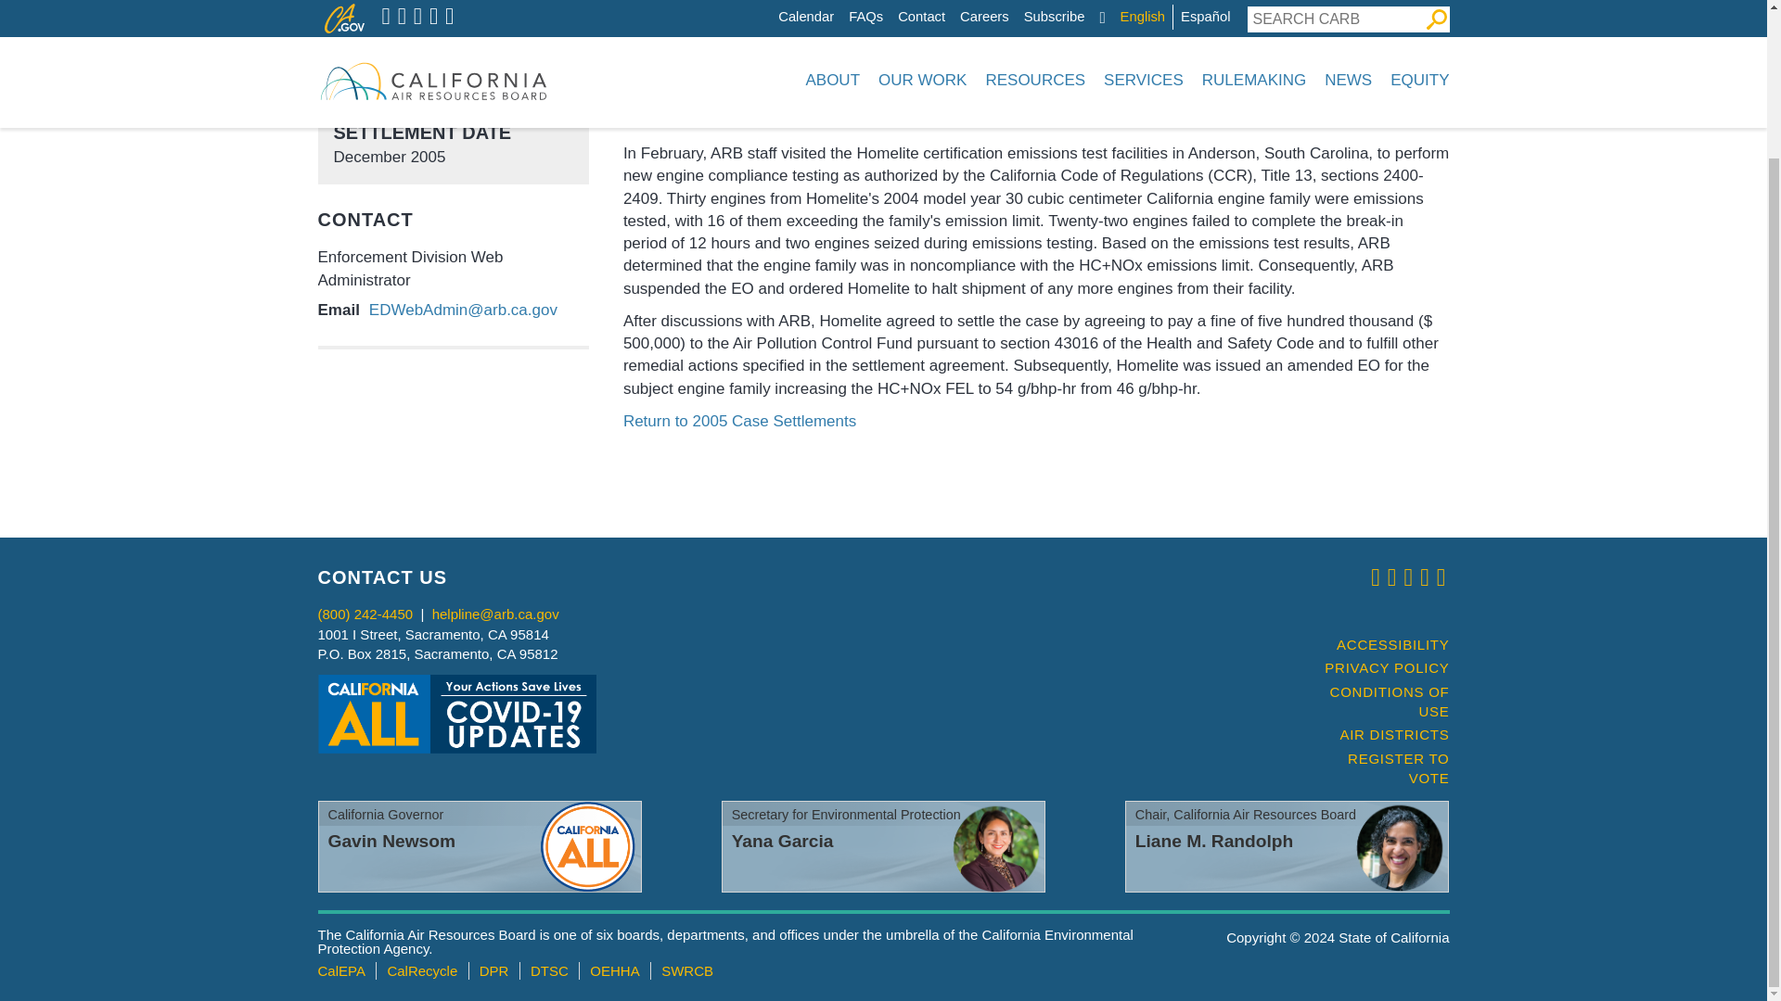  Describe the element at coordinates (1378, 768) in the screenshot. I see `California online voter registration` at that location.